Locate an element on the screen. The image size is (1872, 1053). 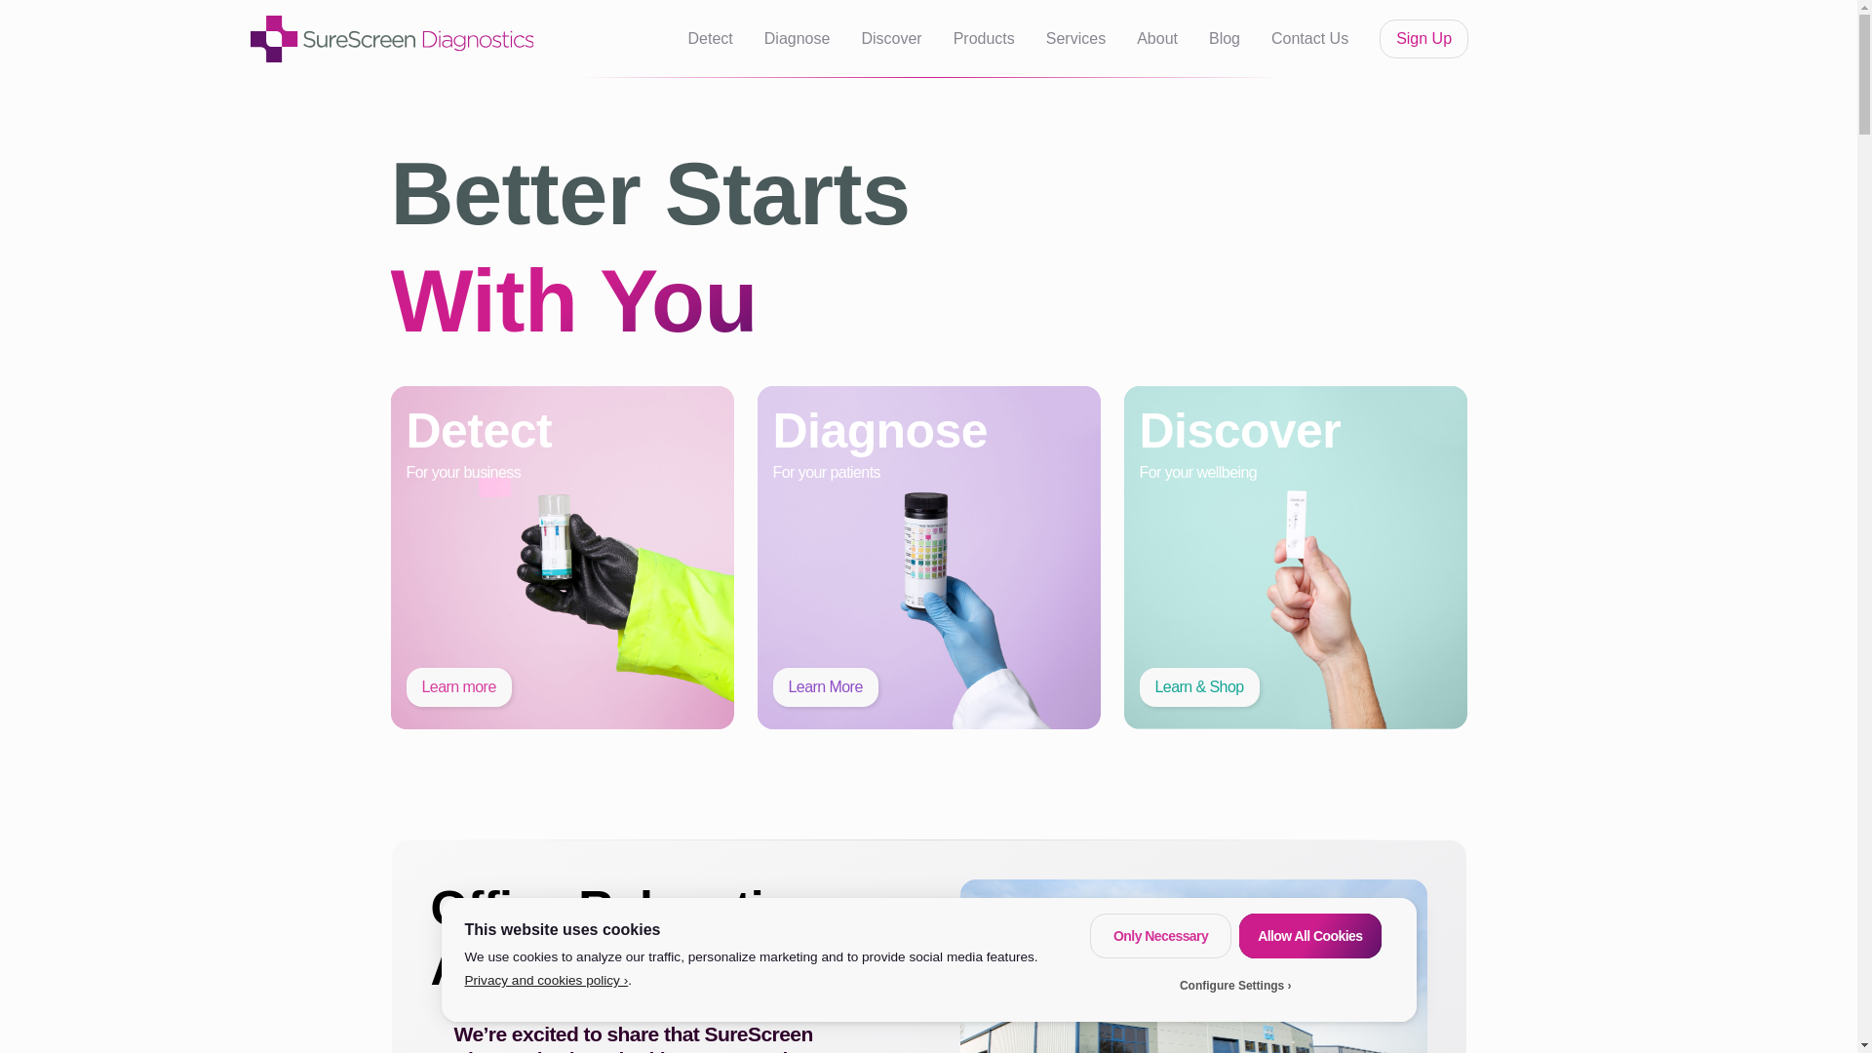
Contact Us is located at coordinates (1308, 39).